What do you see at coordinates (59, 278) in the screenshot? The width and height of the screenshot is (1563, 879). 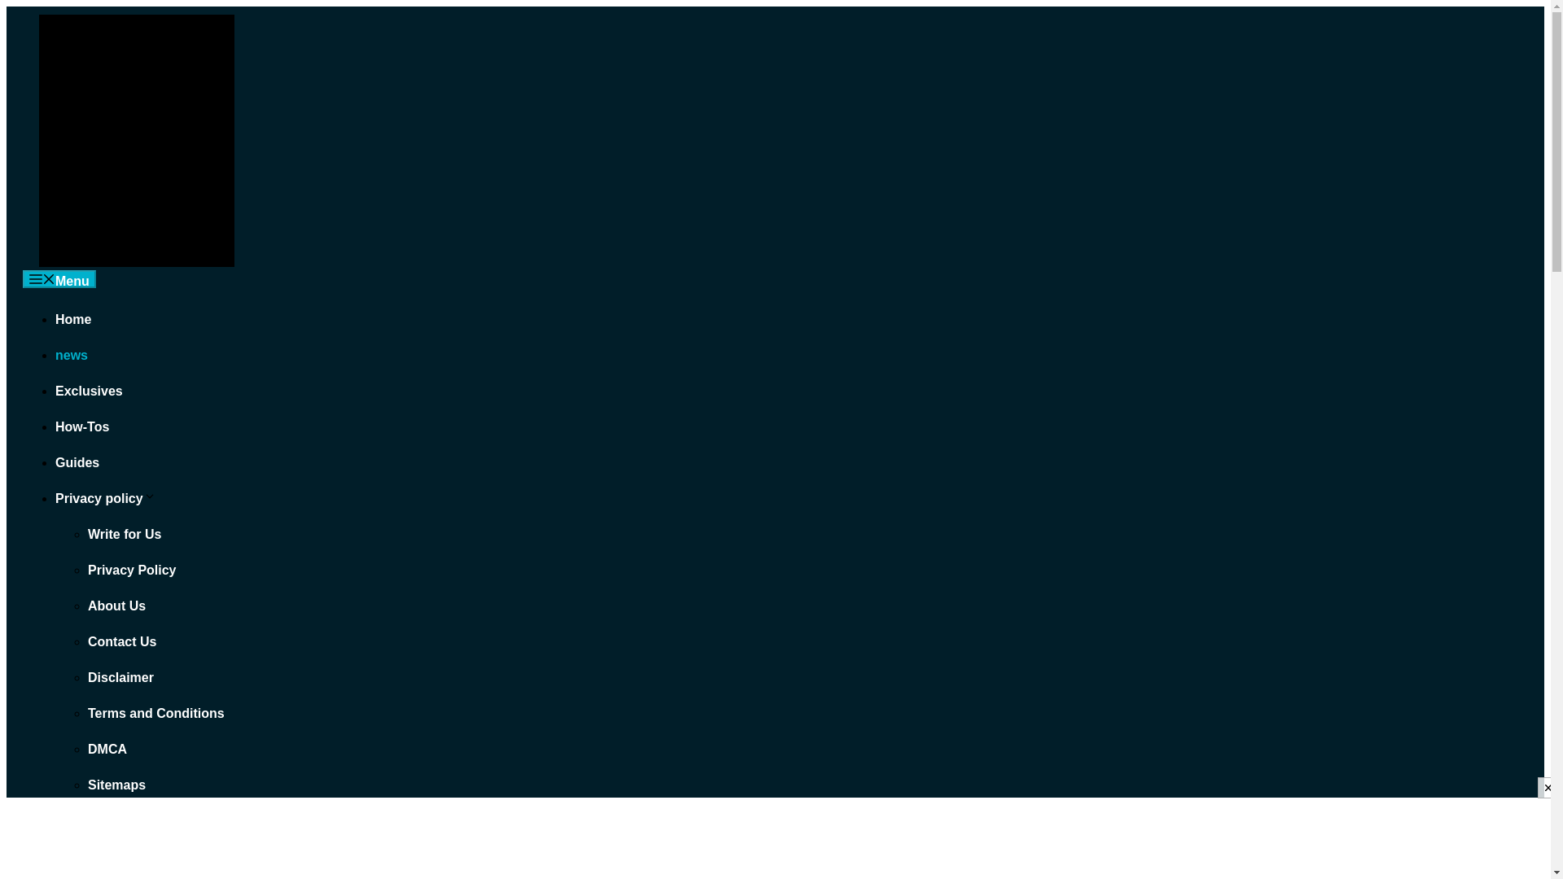 I see `Menu` at bounding box center [59, 278].